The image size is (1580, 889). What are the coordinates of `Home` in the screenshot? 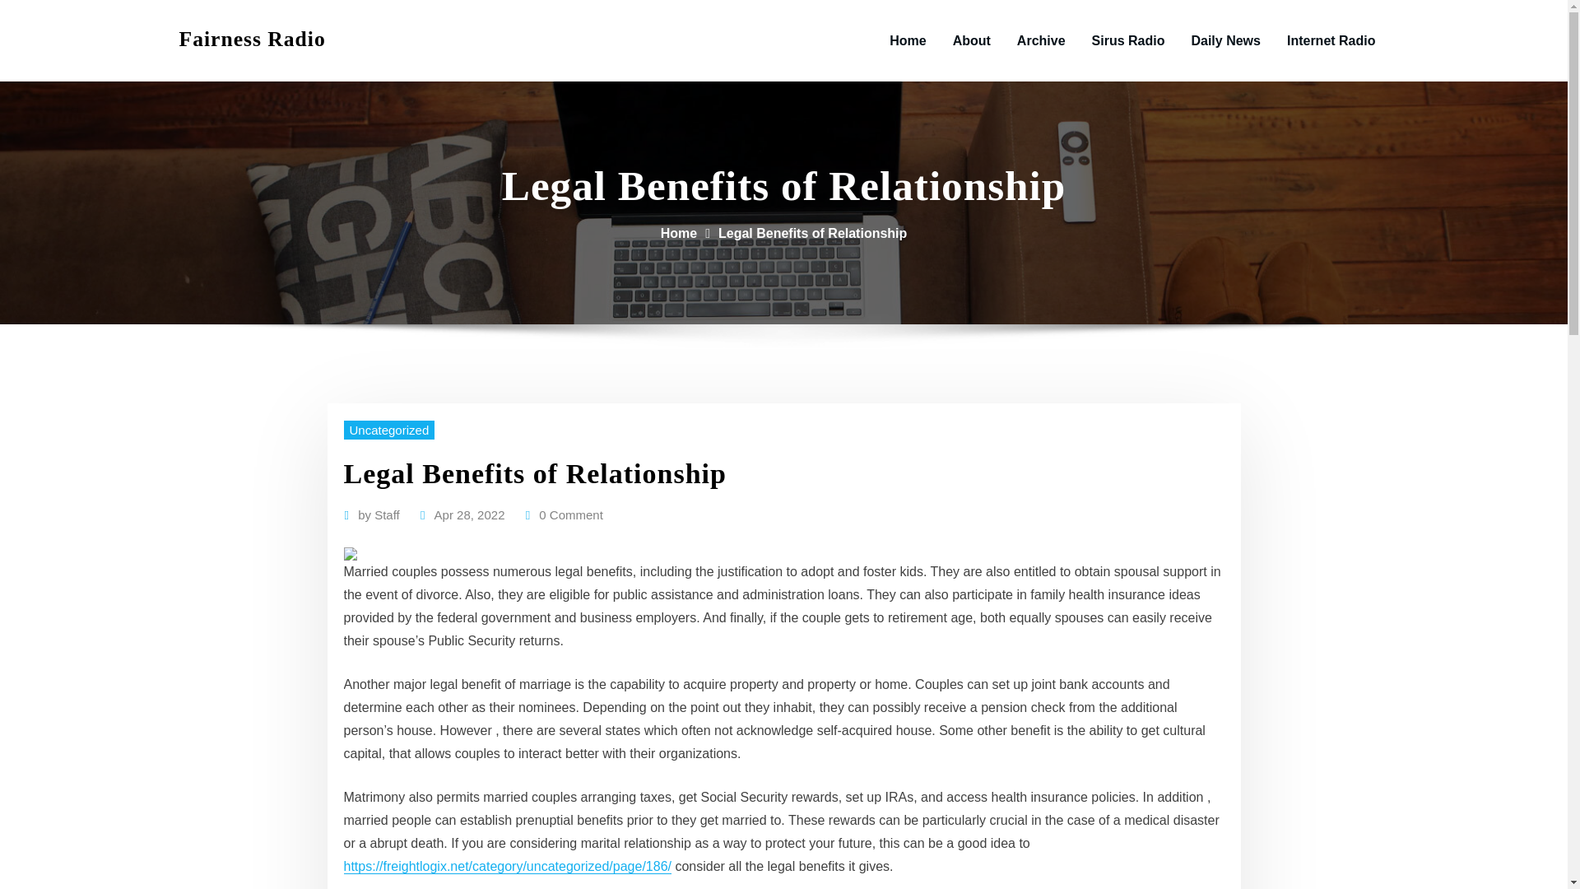 It's located at (678, 233).